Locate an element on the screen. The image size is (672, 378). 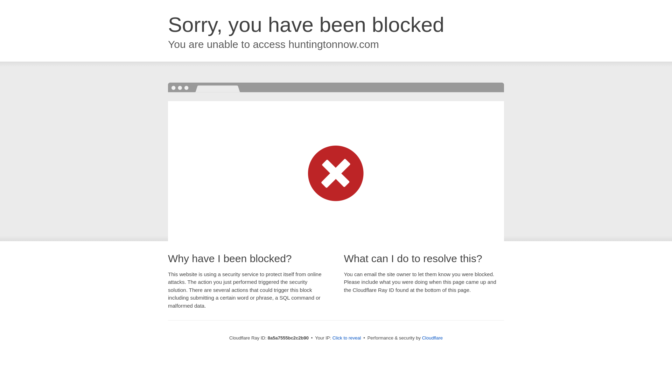
Click to reveal is located at coordinates (347, 338).